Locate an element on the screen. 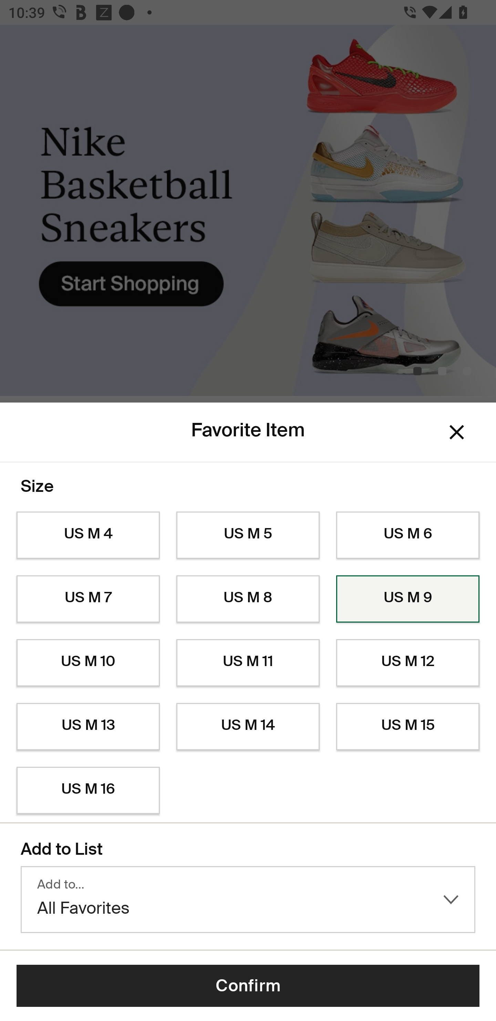  US M 7 is located at coordinates (88, 599).